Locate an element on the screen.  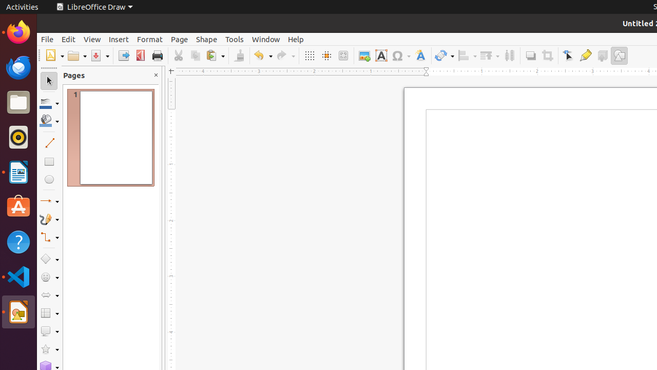
Text Box is located at coordinates (381, 55).